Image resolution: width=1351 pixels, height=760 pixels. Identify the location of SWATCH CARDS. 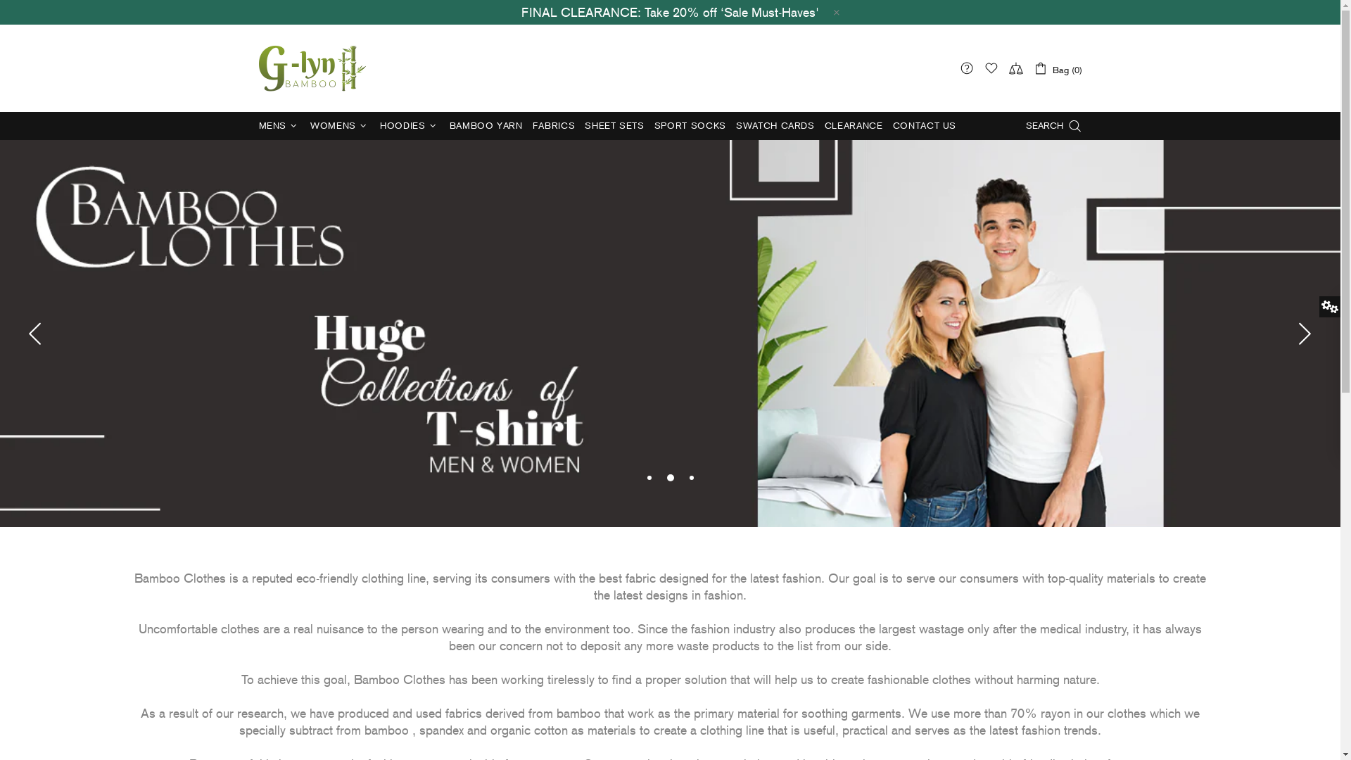
(775, 126).